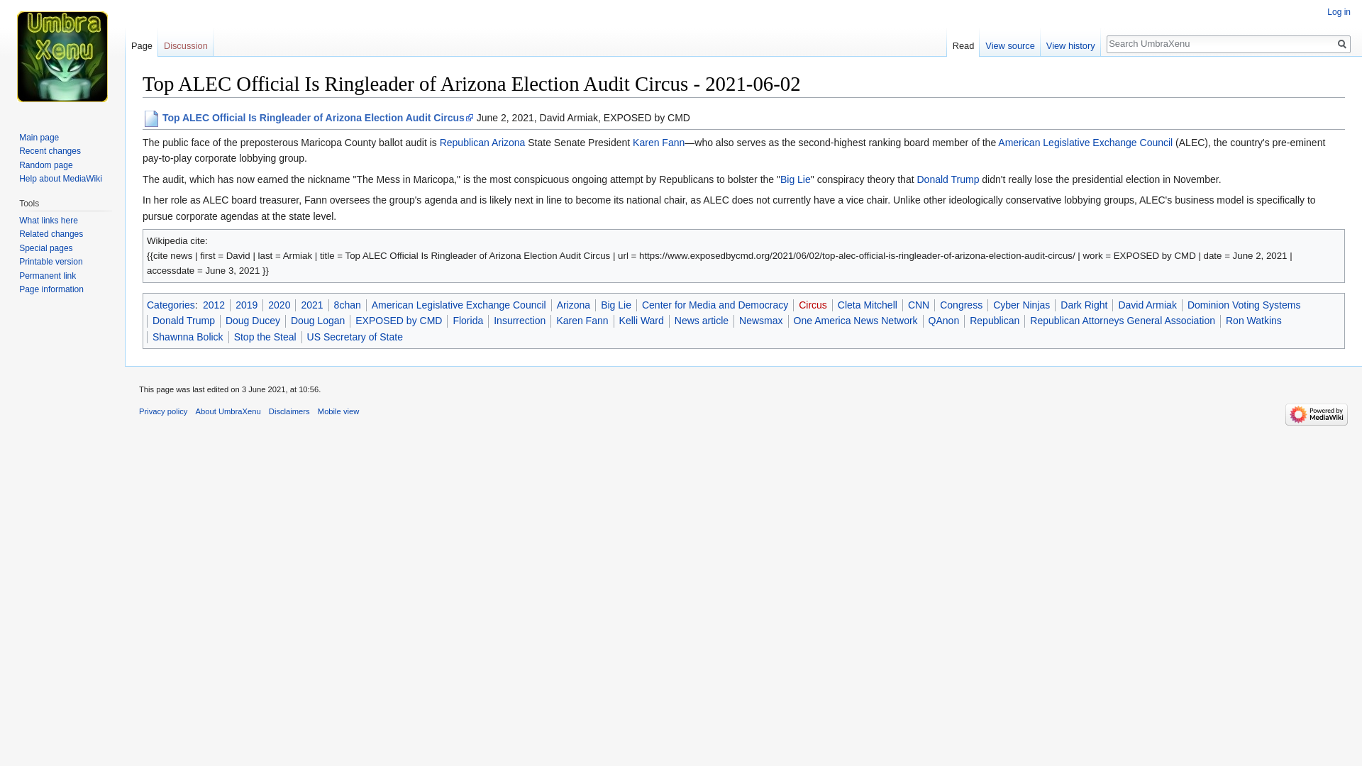  I want to click on Doug Ducey, so click(253, 321).